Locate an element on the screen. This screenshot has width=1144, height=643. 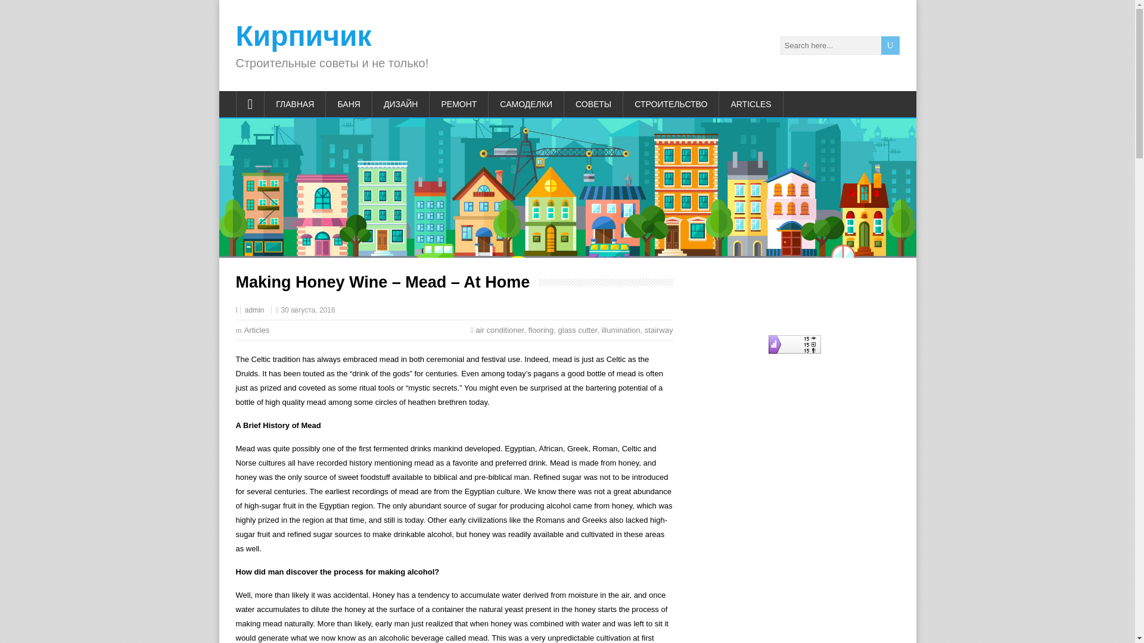
stairway is located at coordinates (659, 330).